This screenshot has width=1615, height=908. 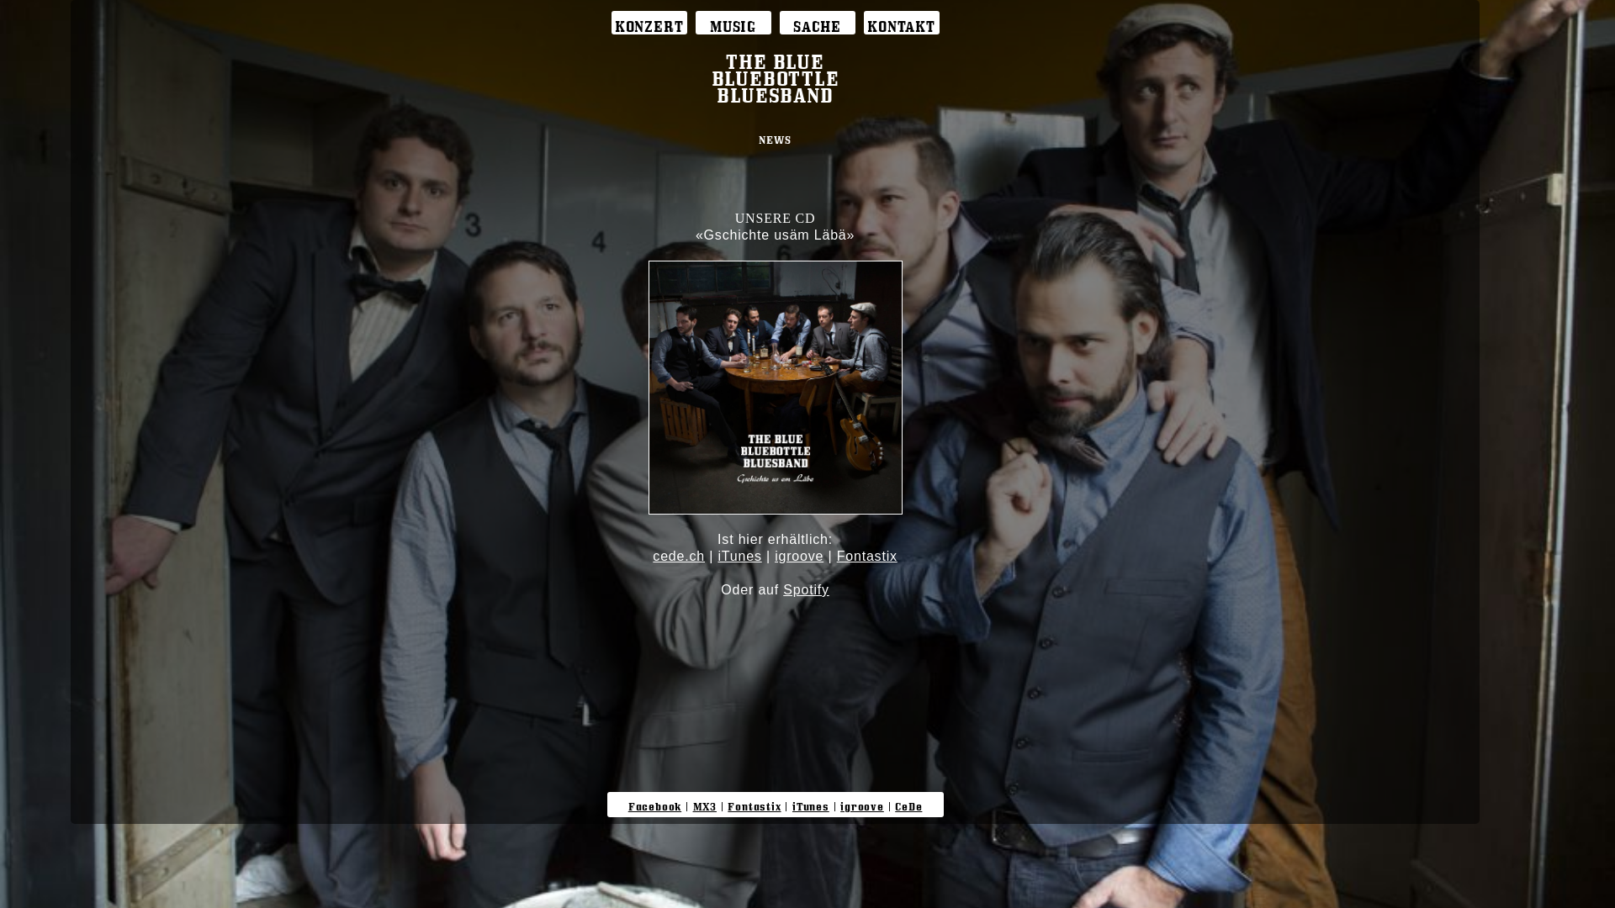 I want to click on igroove, so click(x=799, y=557).